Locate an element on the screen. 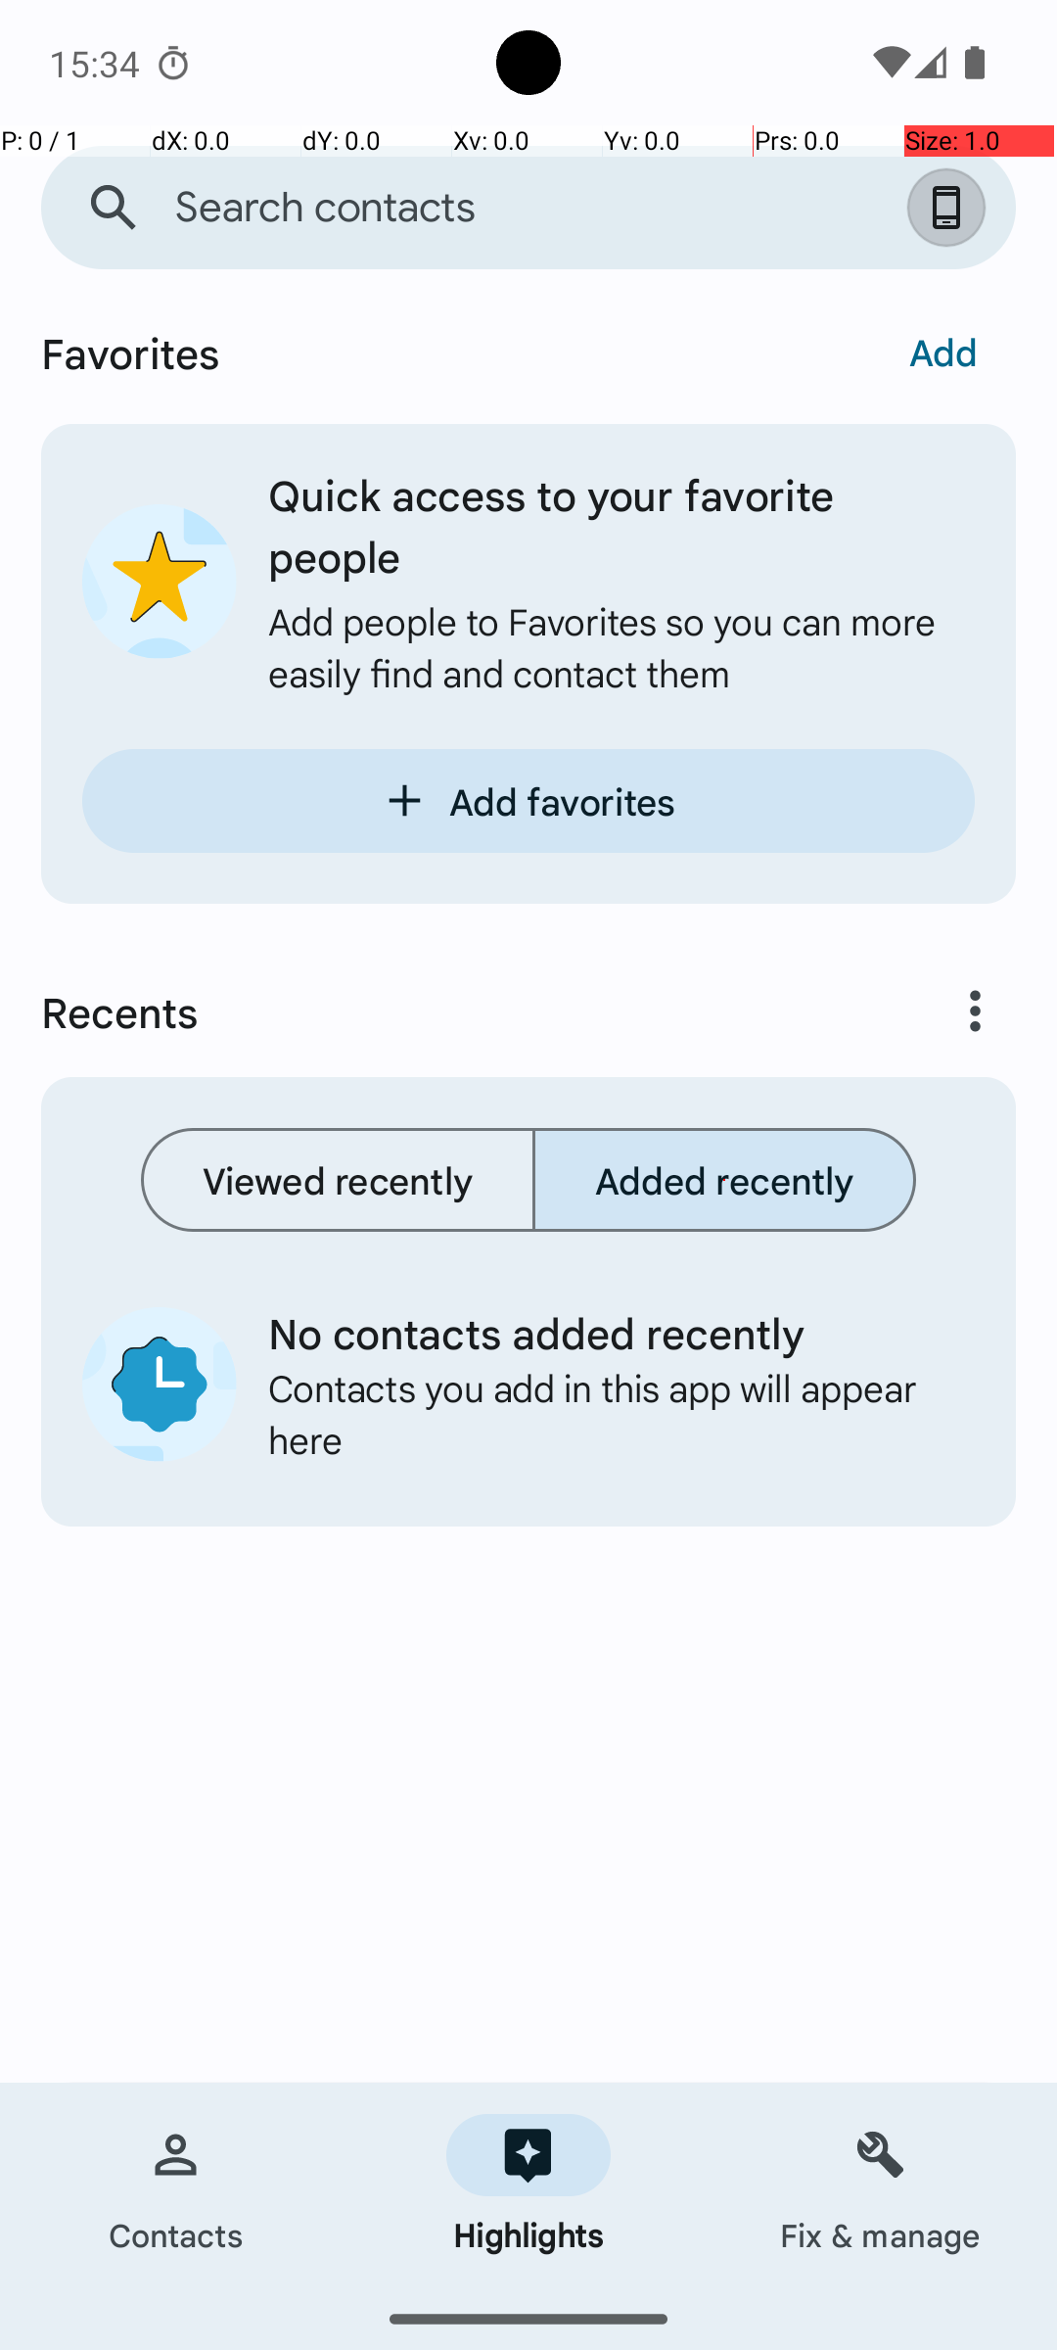 This screenshot has height=2350, width=1057. Added recently is located at coordinates (724, 1180).